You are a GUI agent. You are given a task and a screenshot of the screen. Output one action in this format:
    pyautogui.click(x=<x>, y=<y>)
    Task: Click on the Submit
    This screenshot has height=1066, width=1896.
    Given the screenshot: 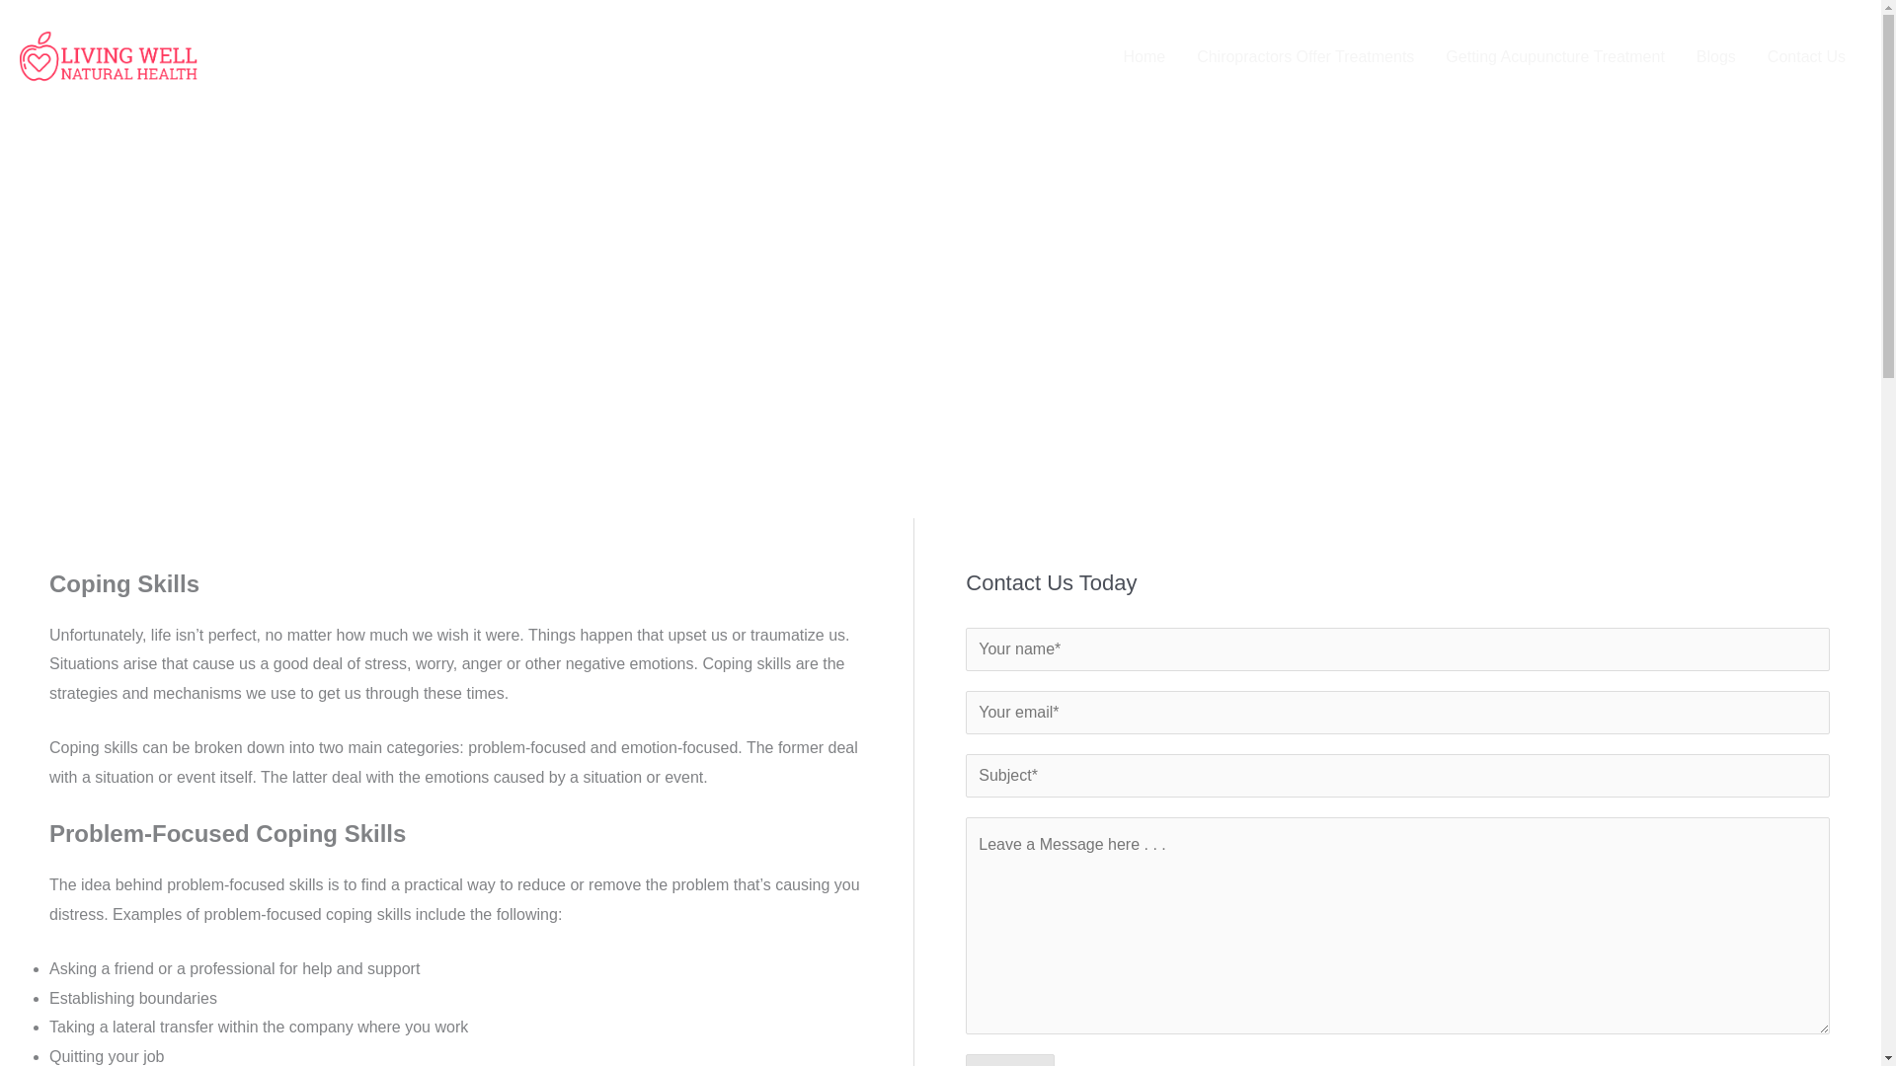 What is the action you would take?
    pyautogui.click(x=1009, y=1060)
    